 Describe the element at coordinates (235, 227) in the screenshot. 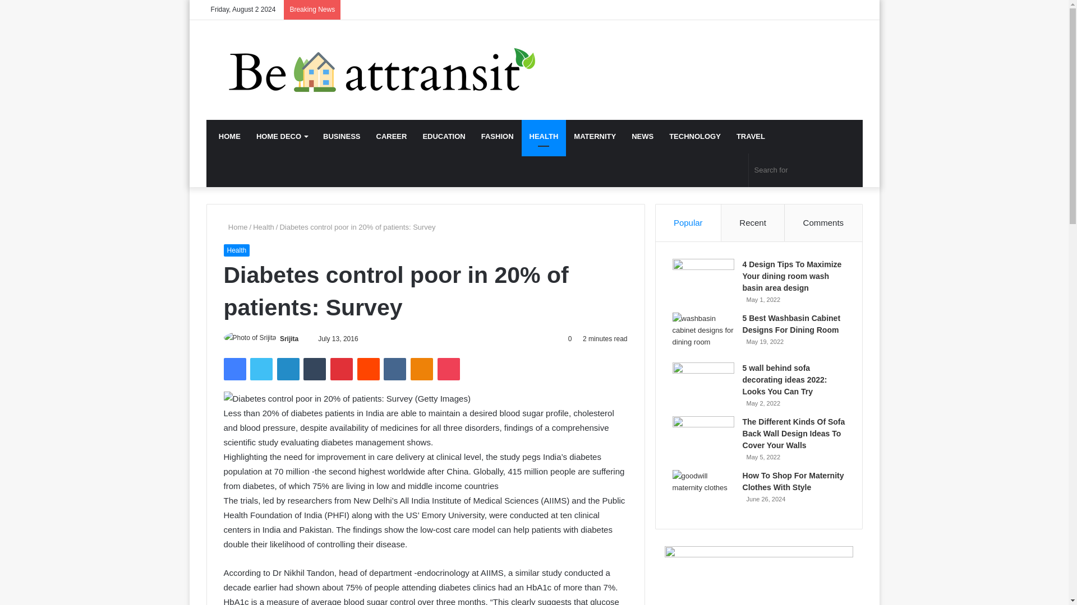

I see `Home` at that location.